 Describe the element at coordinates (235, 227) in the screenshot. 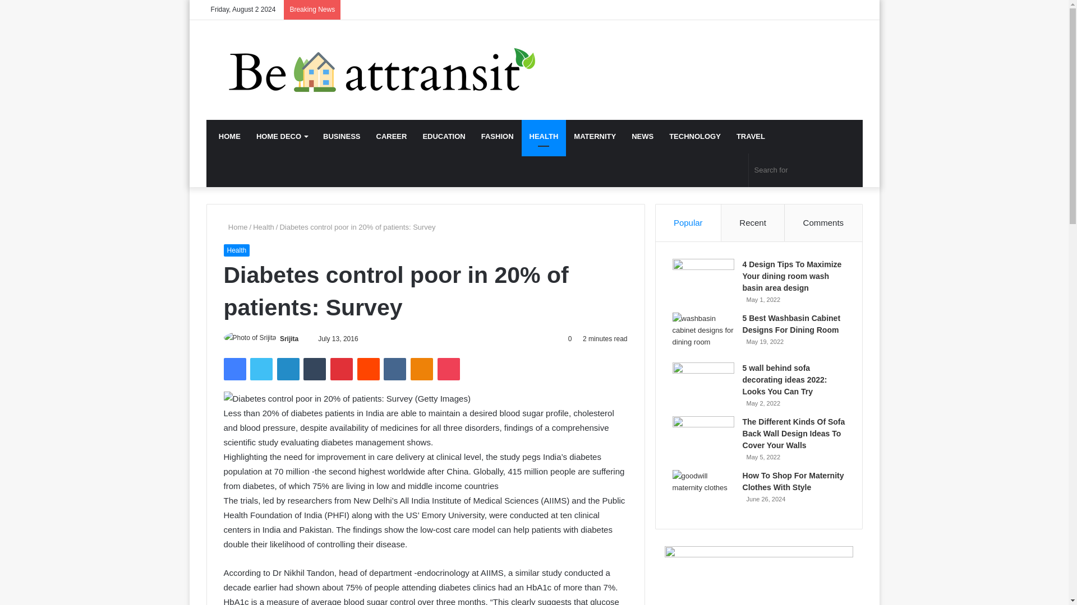

I see `Home` at that location.